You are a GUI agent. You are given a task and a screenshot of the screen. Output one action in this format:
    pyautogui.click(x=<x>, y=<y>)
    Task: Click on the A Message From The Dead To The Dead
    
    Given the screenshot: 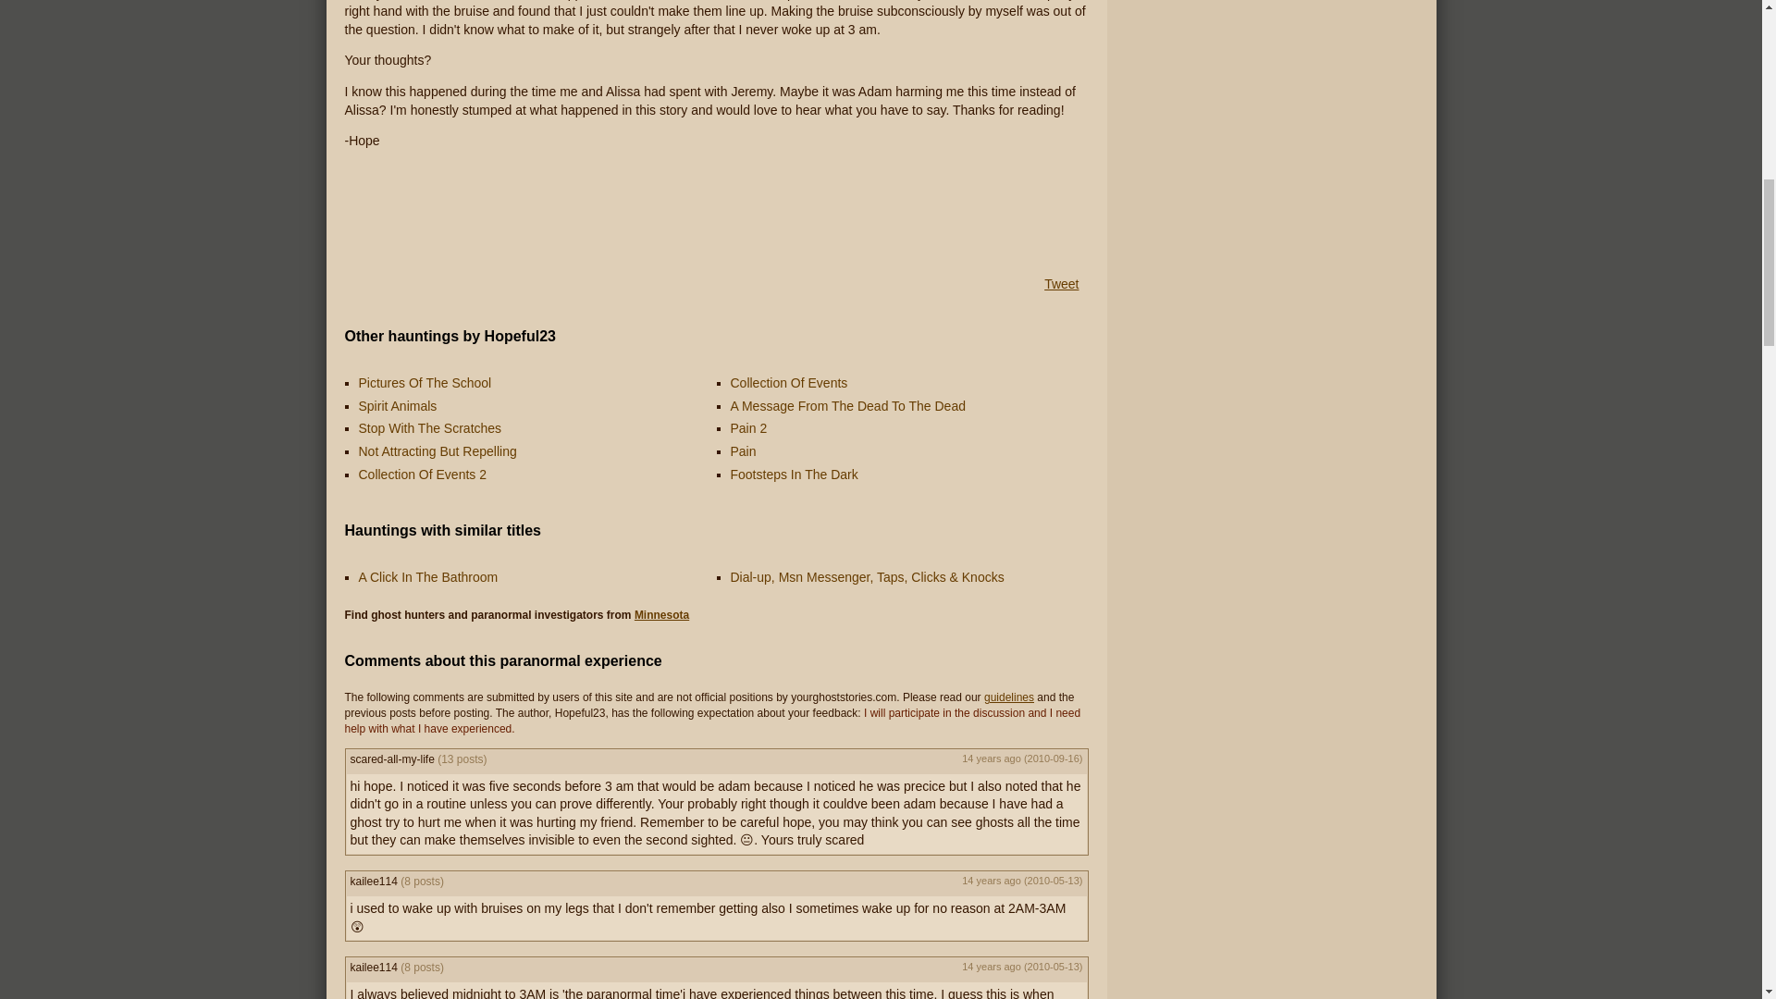 What is the action you would take?
    pyautogui.click(x=847, y=405)
    